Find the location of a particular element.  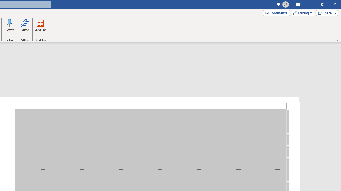

Header -Section 1- is located at coordinates (149, 103).